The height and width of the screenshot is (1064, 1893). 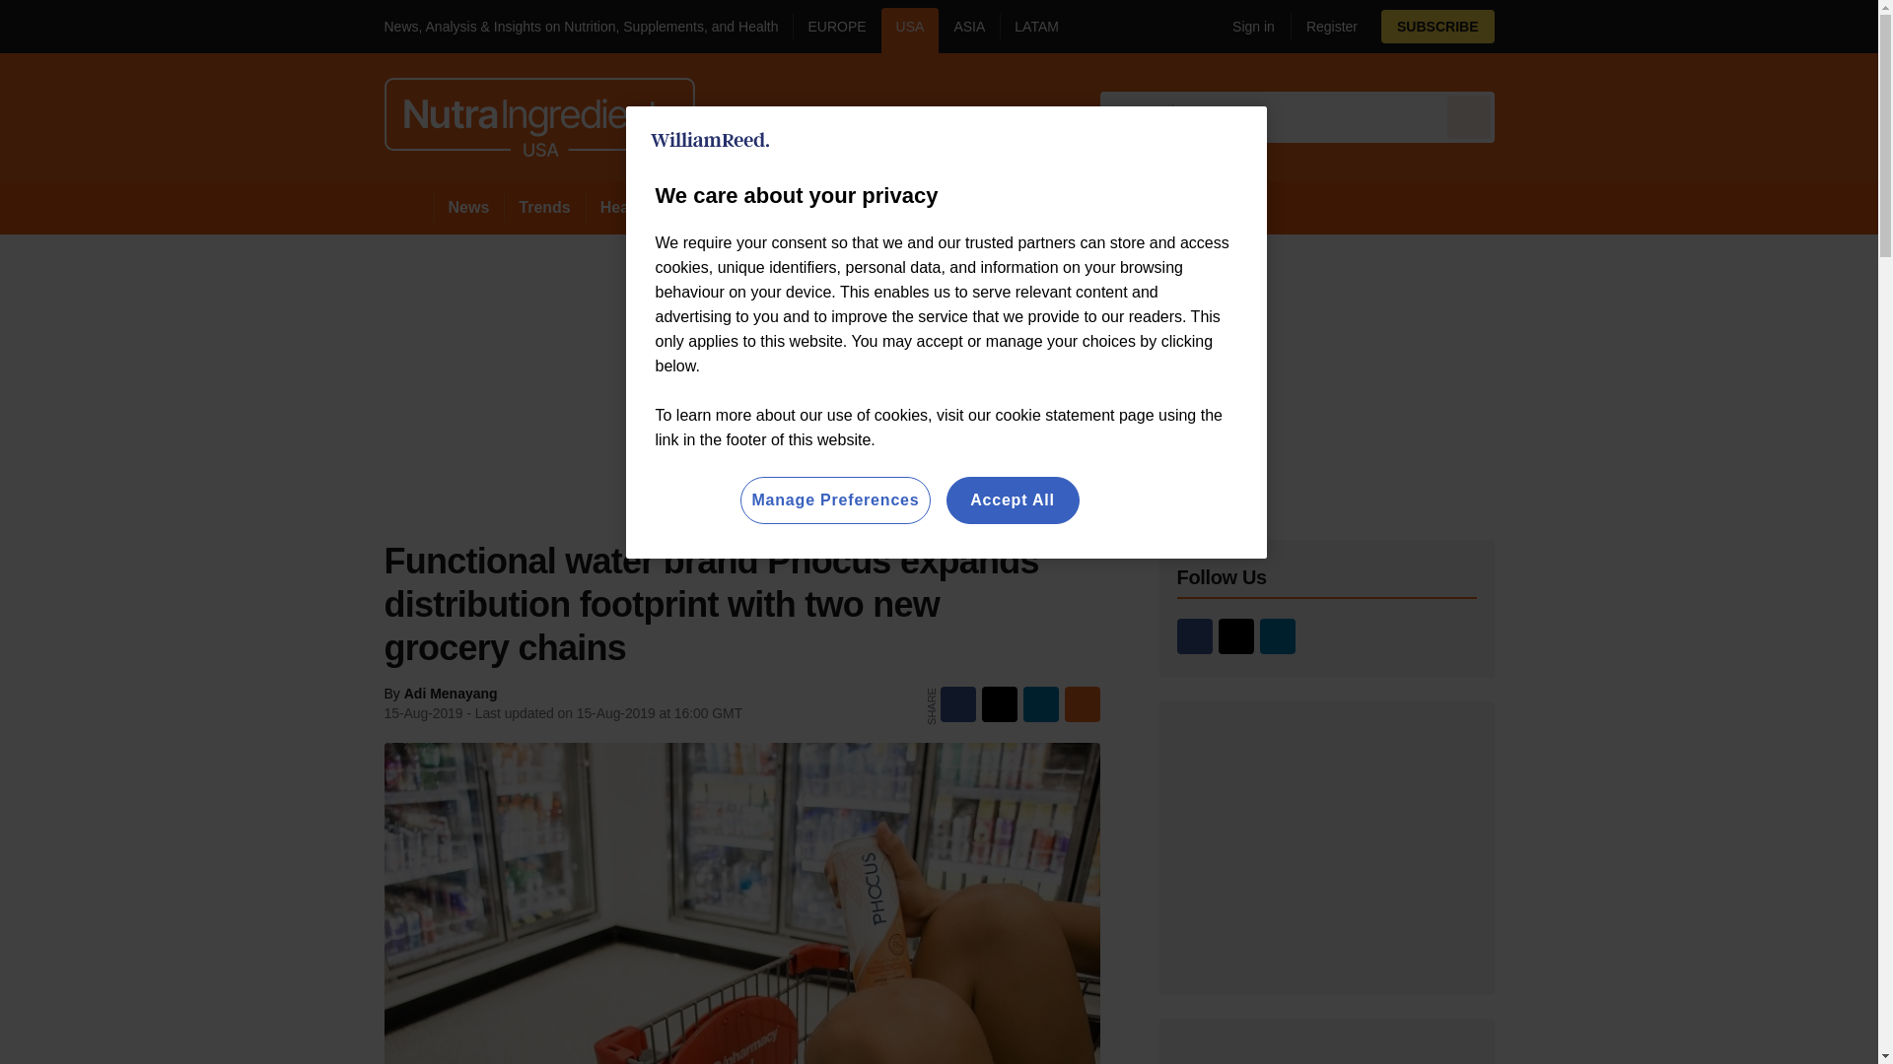 What do you see at coordinates (1327, 1053) in the screenshot?
I see `3rd party ad content` at bounding box center [1327, 1053].